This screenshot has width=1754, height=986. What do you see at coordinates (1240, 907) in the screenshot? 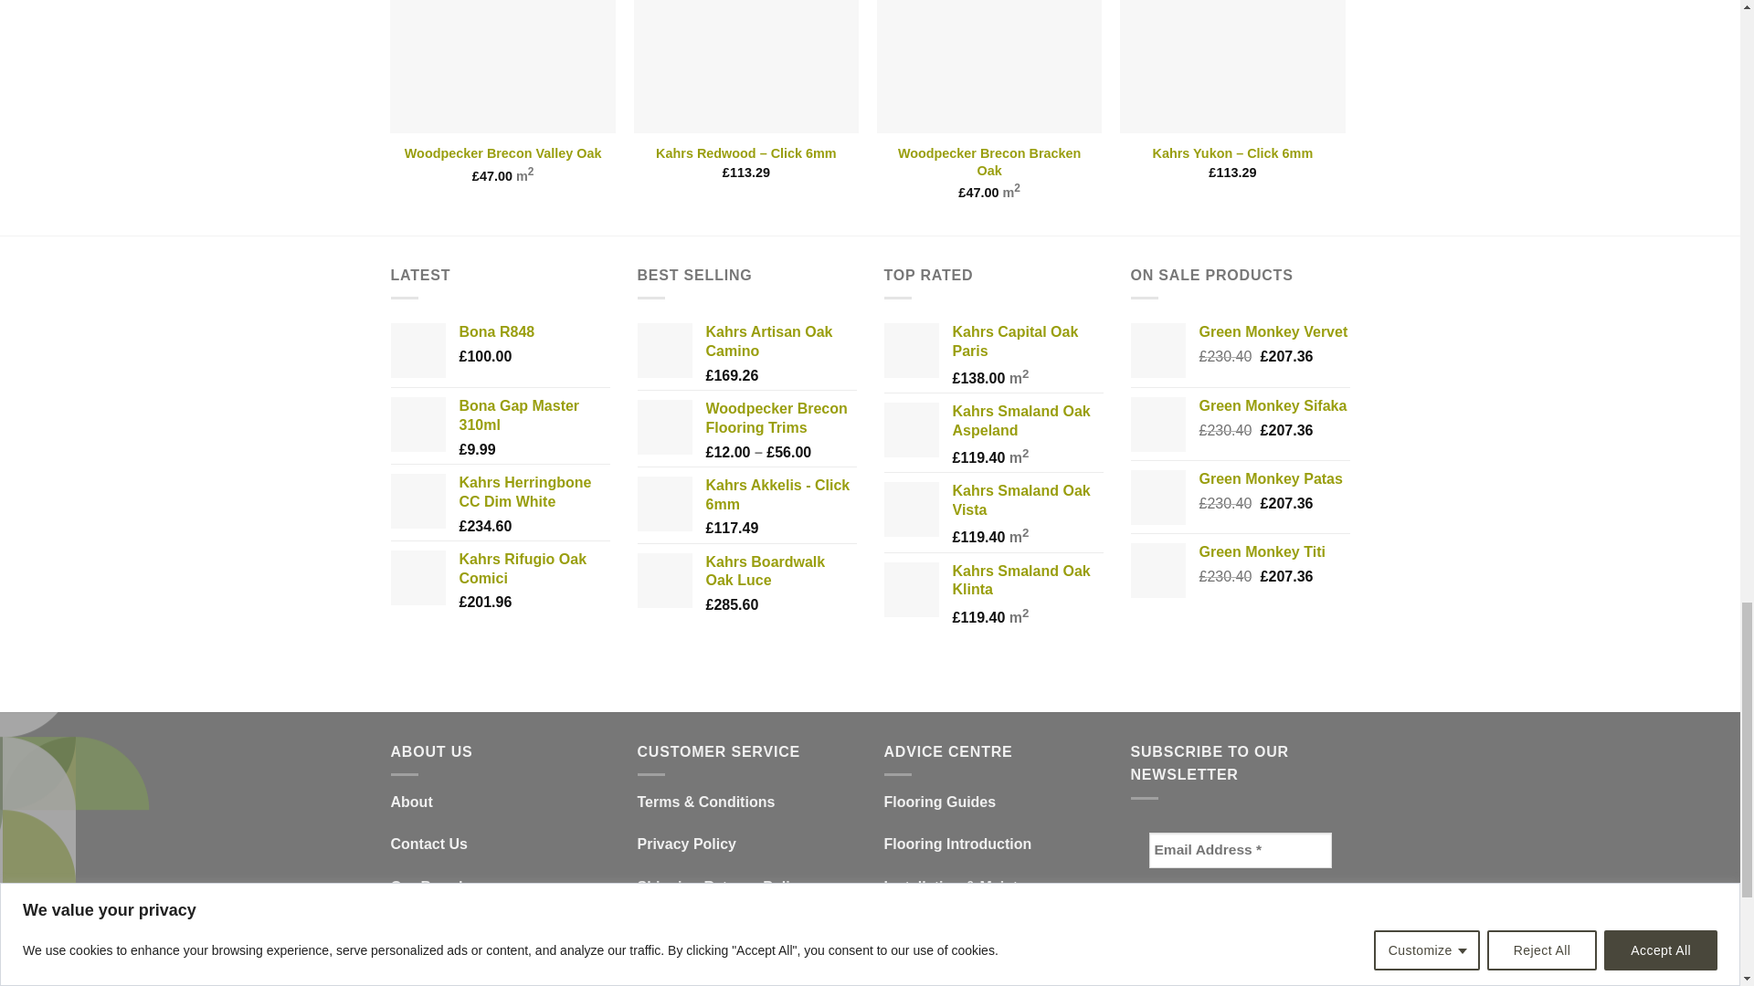
I see `Subscribe!` at bounding box center [1240, 907].